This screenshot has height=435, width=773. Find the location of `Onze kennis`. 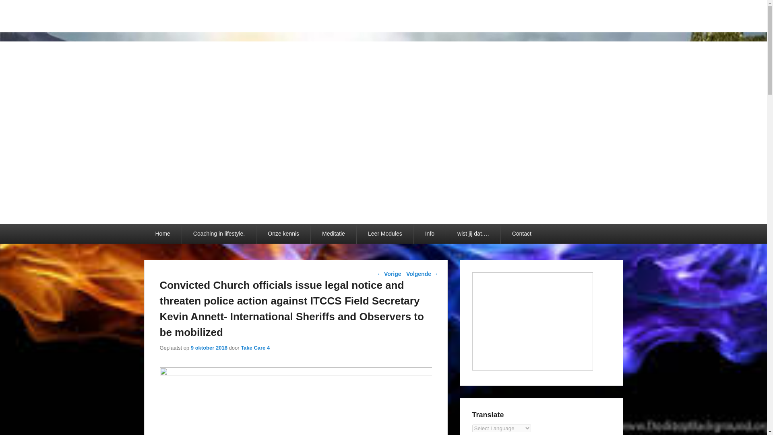

Onze kennis is located at coordinates (283, 234).